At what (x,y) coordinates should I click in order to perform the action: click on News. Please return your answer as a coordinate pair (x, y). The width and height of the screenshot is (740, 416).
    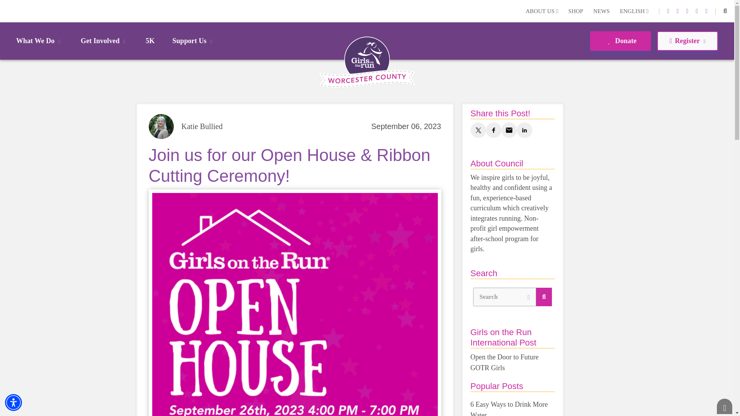
    Looking at the image, I should click on (601, 12).